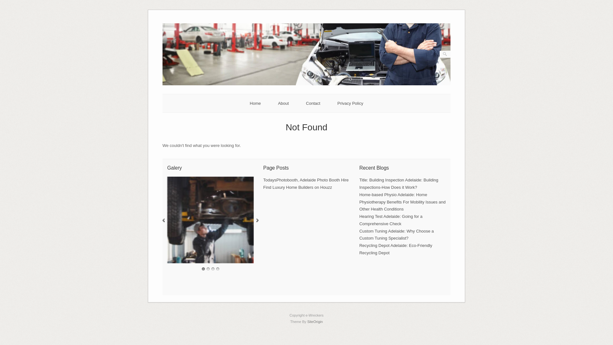 The image size is (613, 345). What do you see at coordinates (306, 180) in the screenshot?
I see `TodaysPhotobooth, Adelaide Photo Booth Hire` at bounding box center [306, 180].